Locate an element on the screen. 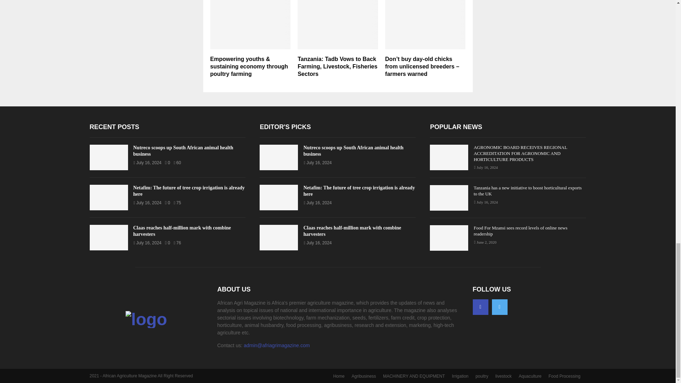 Image resolution: width=681 pixels, height=383 pixels.  Nutreco scoops up South African animal health business  is located at coordinates (183, 151).